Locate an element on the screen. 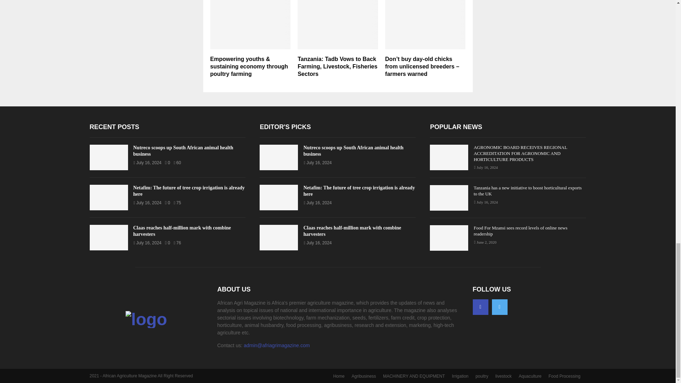 Image resolution: width=681 pixels, height=383 pixels.  Nutreco scoops up South African animal health business  is located at coordinates (183, 151).